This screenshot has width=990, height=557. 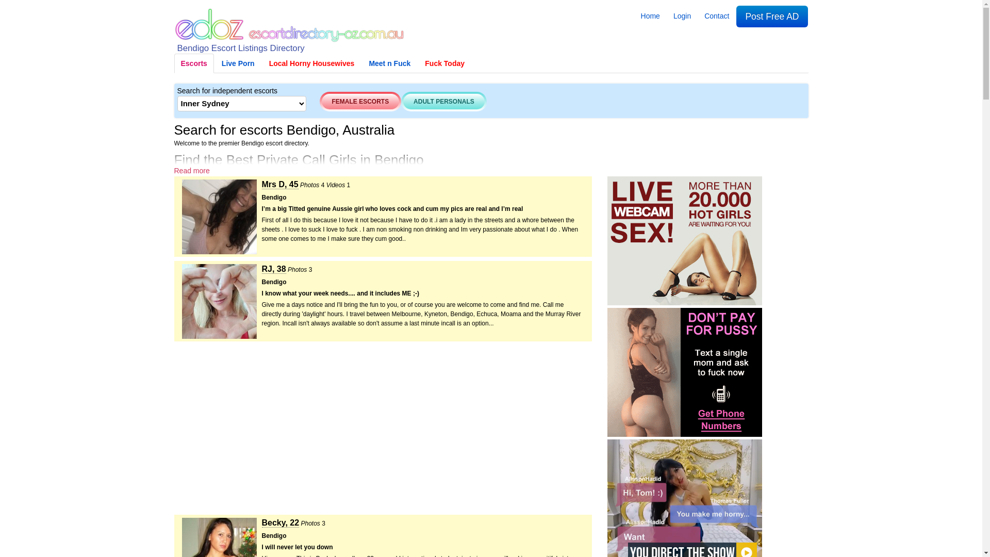 I want to click on RJ Escort in Bendigo, so click(x=219, y=303).